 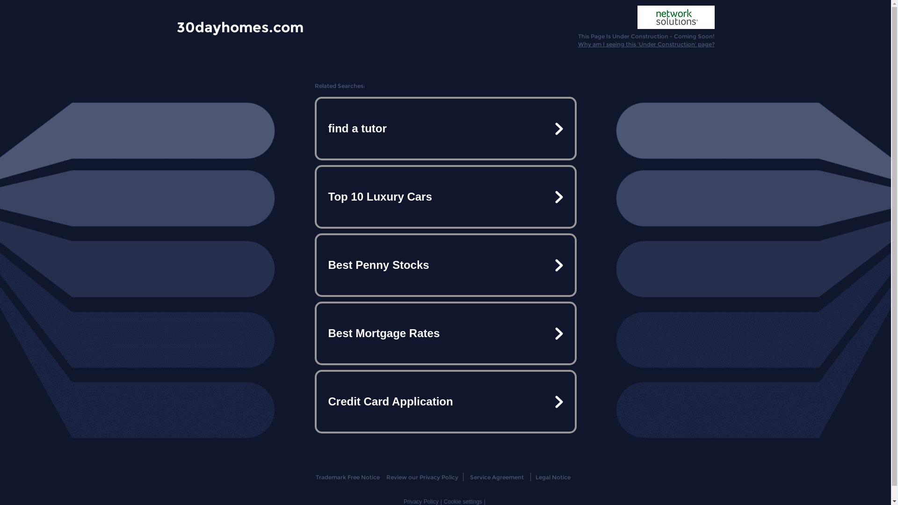 What do you see at coordinates (445, 333) in the screenshot?
I see `Best Mortgage Rates` at bounding box center [445, 333].